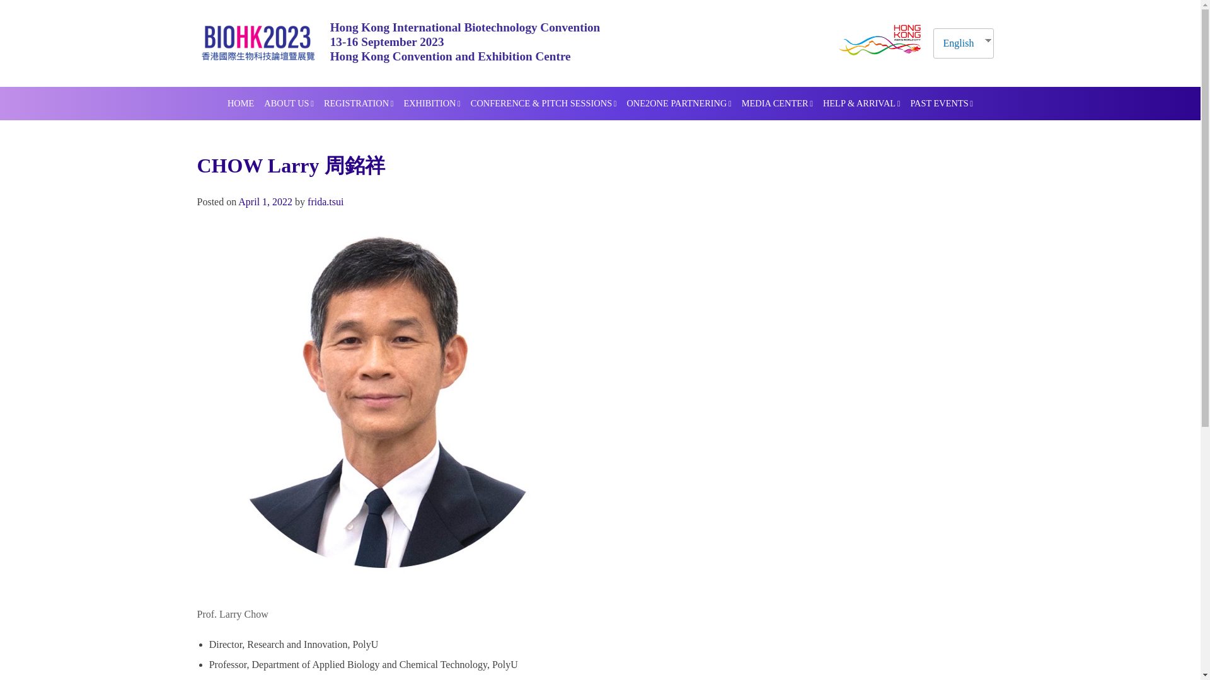  What do you see at coordinates (289, 104) in the screenshot?
I see `ABOUT US` at bounding box center [289, 104].